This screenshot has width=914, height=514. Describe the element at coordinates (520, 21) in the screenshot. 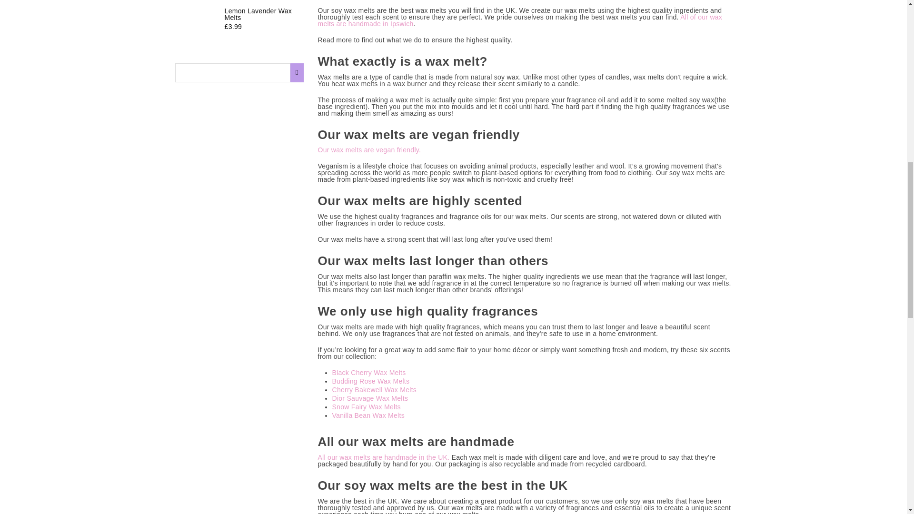

I see `Ipswich Wax Melts` at that location.